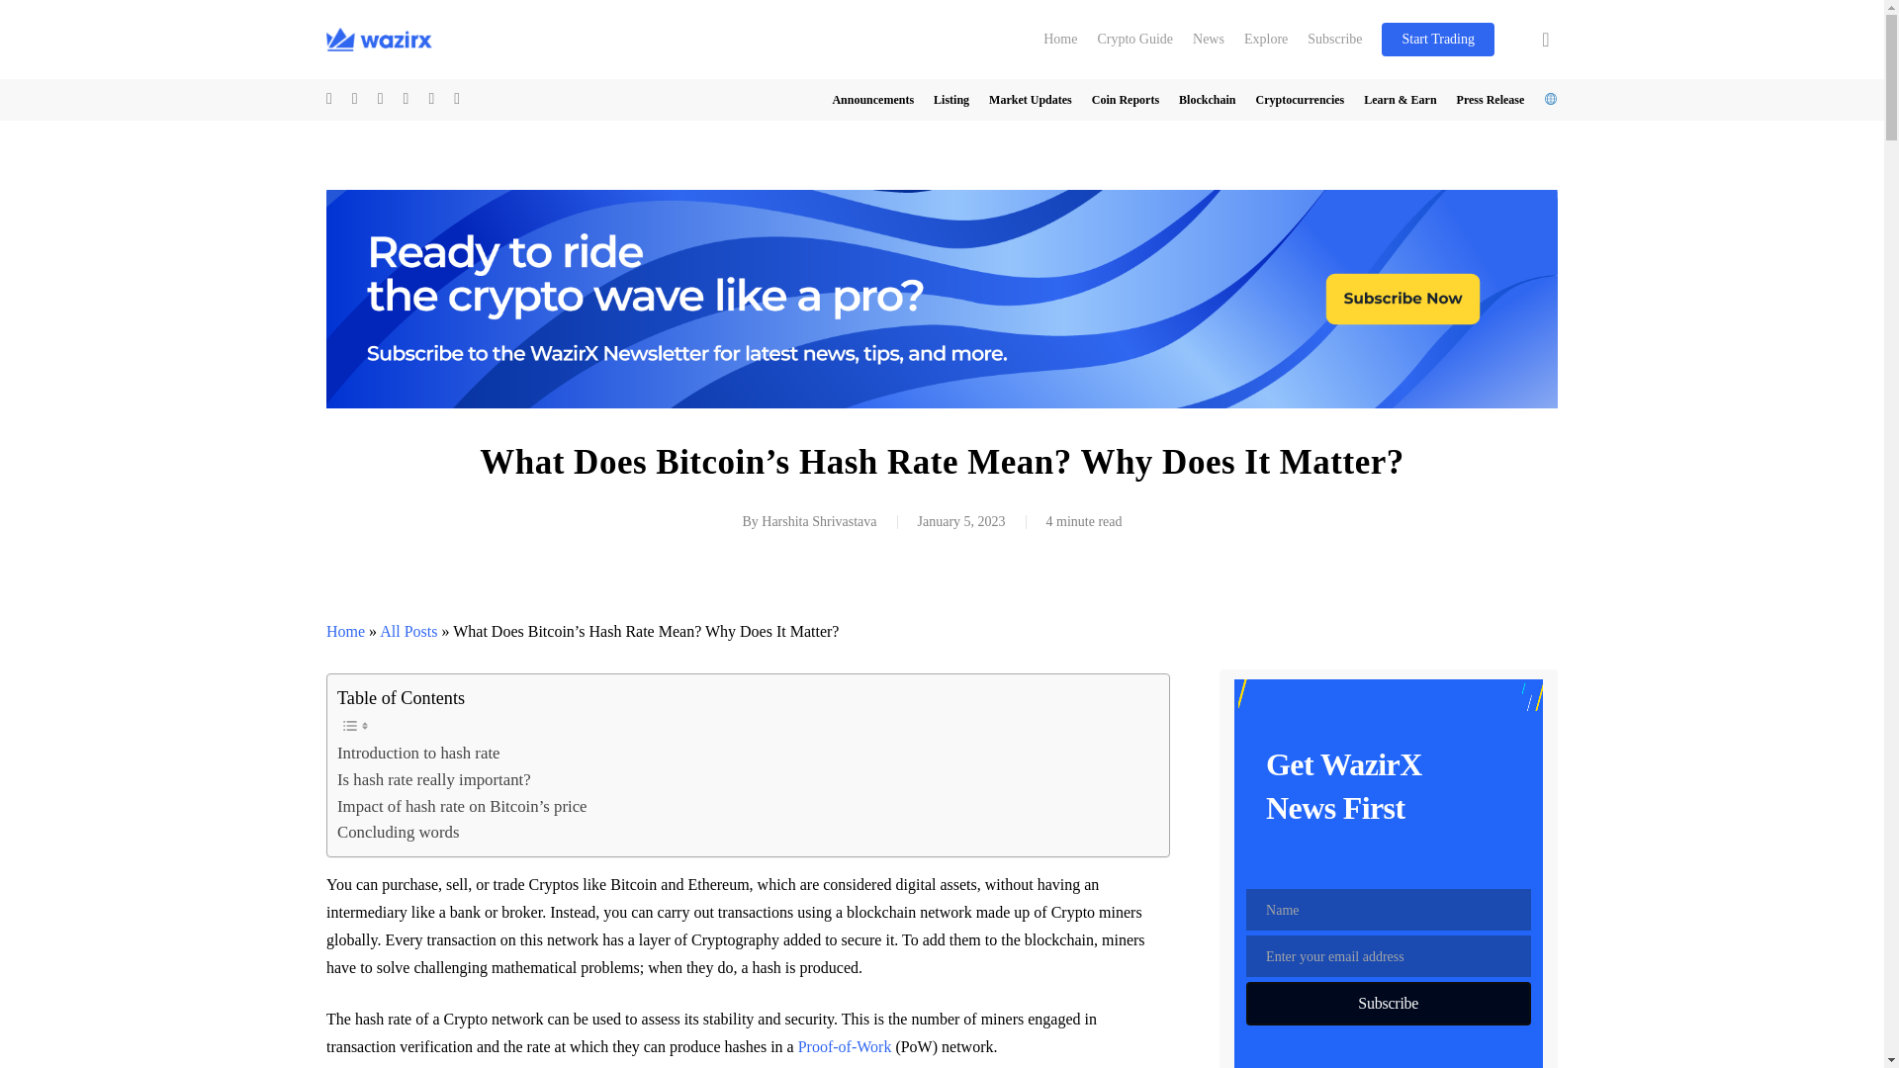 This screenshot has width=1899, height=1068. What do you see at coordinates (1545, 40) in the screenshot?
I see `search` at bounding box center [1545, 40].